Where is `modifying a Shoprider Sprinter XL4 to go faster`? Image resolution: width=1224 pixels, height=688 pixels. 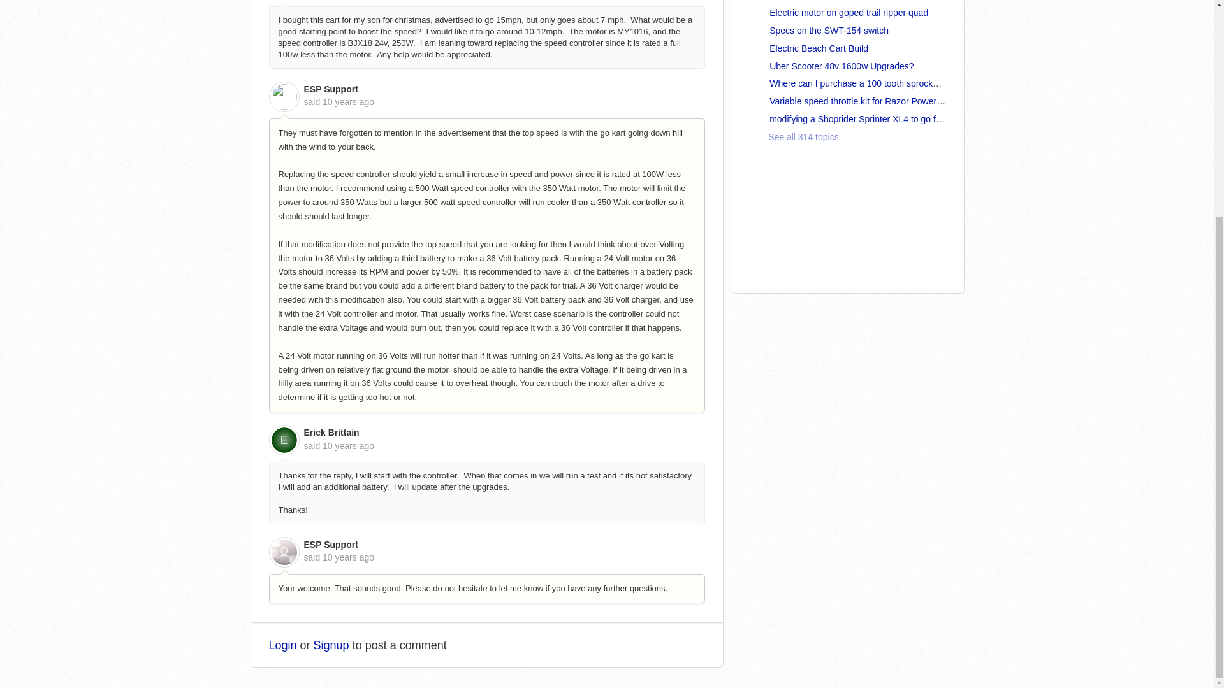 modifying a Shoprider Sprinter XL4 to go faster is located at coordinates (863, 119).